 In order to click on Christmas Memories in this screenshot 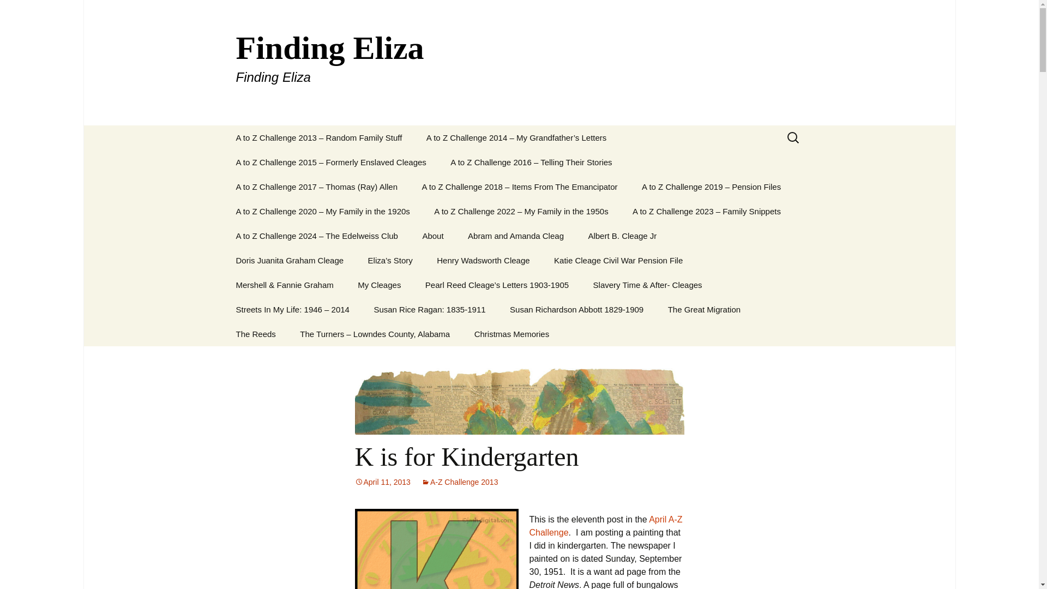, I will do `click(512, 334)`.